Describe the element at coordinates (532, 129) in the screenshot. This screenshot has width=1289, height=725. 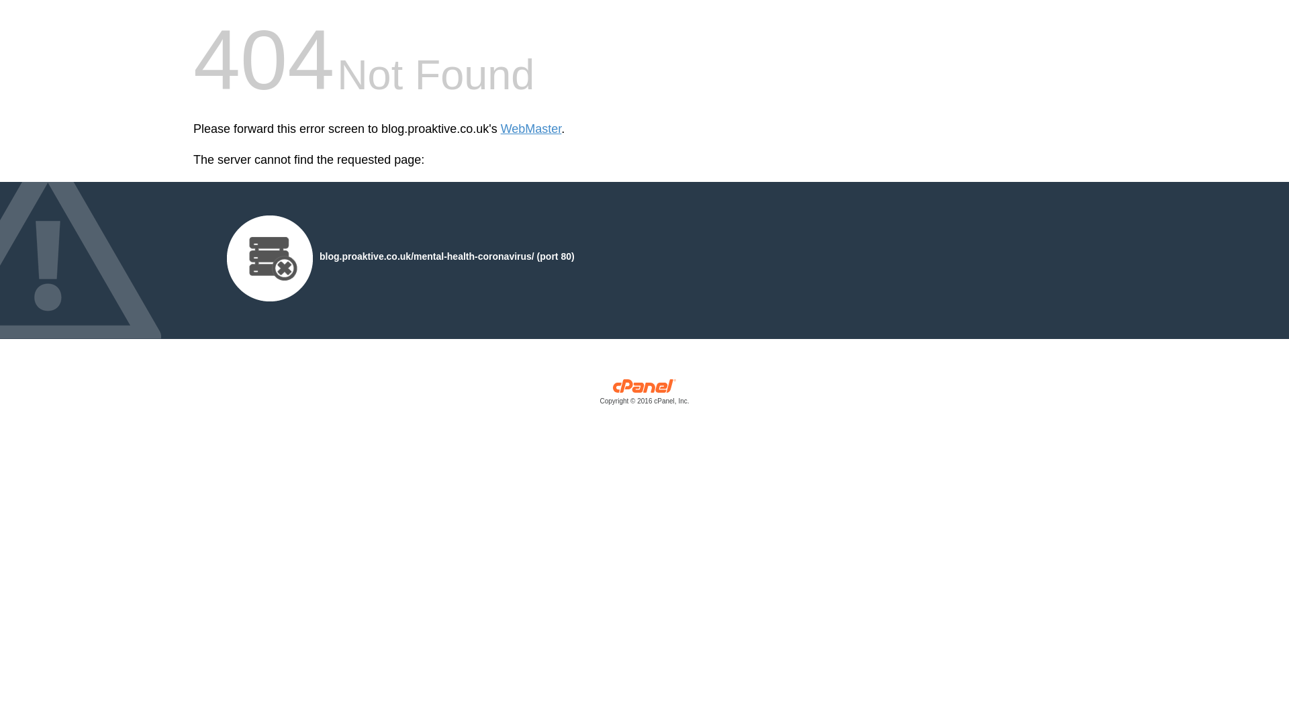
I see `WebMaster` at that location.